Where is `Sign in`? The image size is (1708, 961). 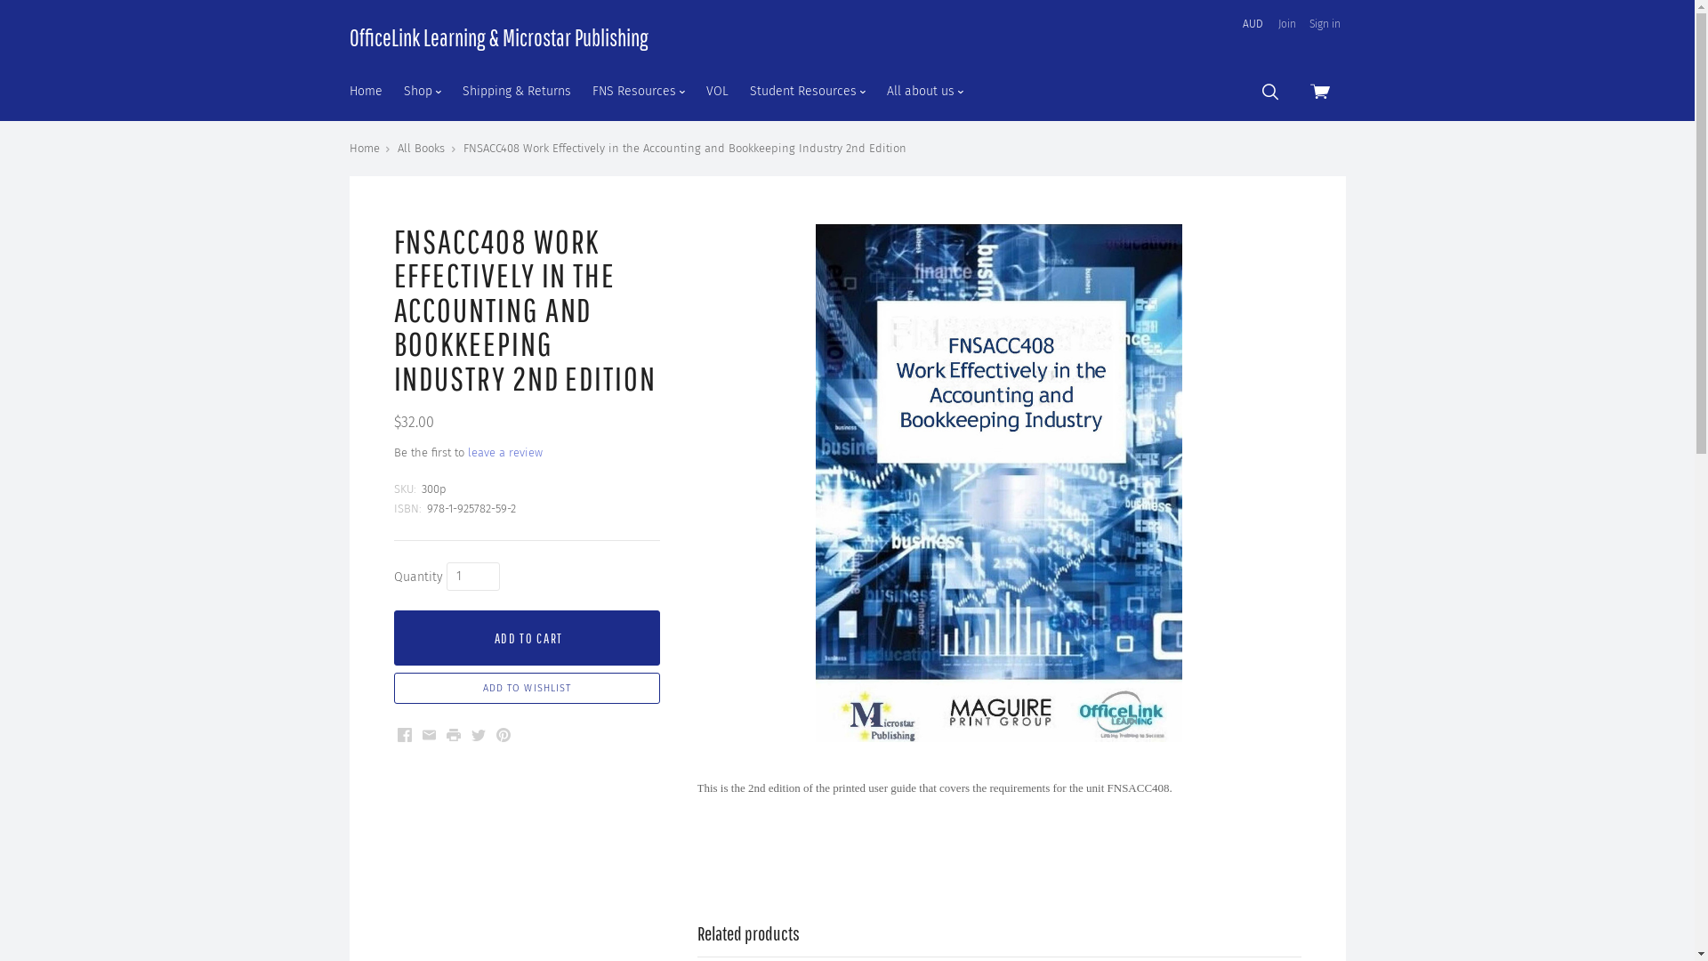 Sign in is located at coordinates (1325, 25).